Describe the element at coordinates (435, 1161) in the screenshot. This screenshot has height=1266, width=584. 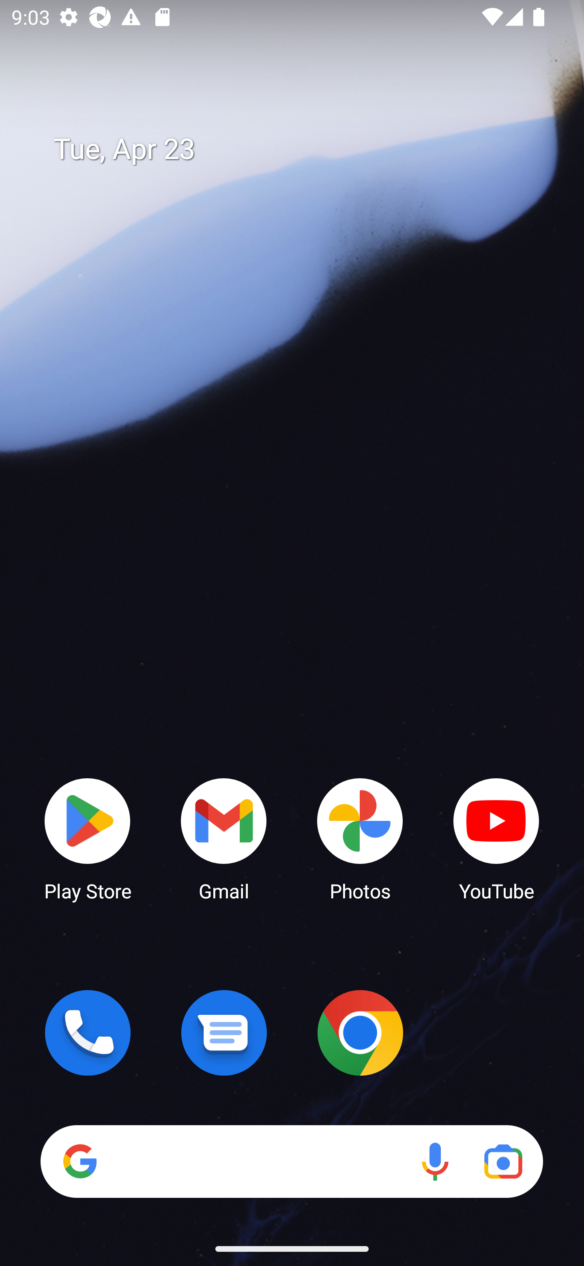
I see `Voice search` at that location.